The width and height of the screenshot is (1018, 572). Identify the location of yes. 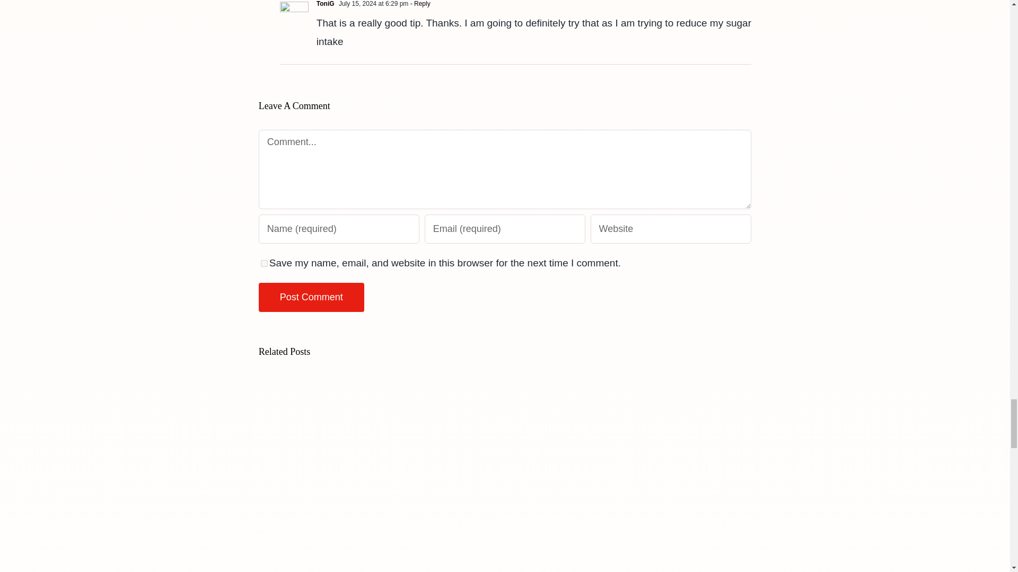
(264, 264).